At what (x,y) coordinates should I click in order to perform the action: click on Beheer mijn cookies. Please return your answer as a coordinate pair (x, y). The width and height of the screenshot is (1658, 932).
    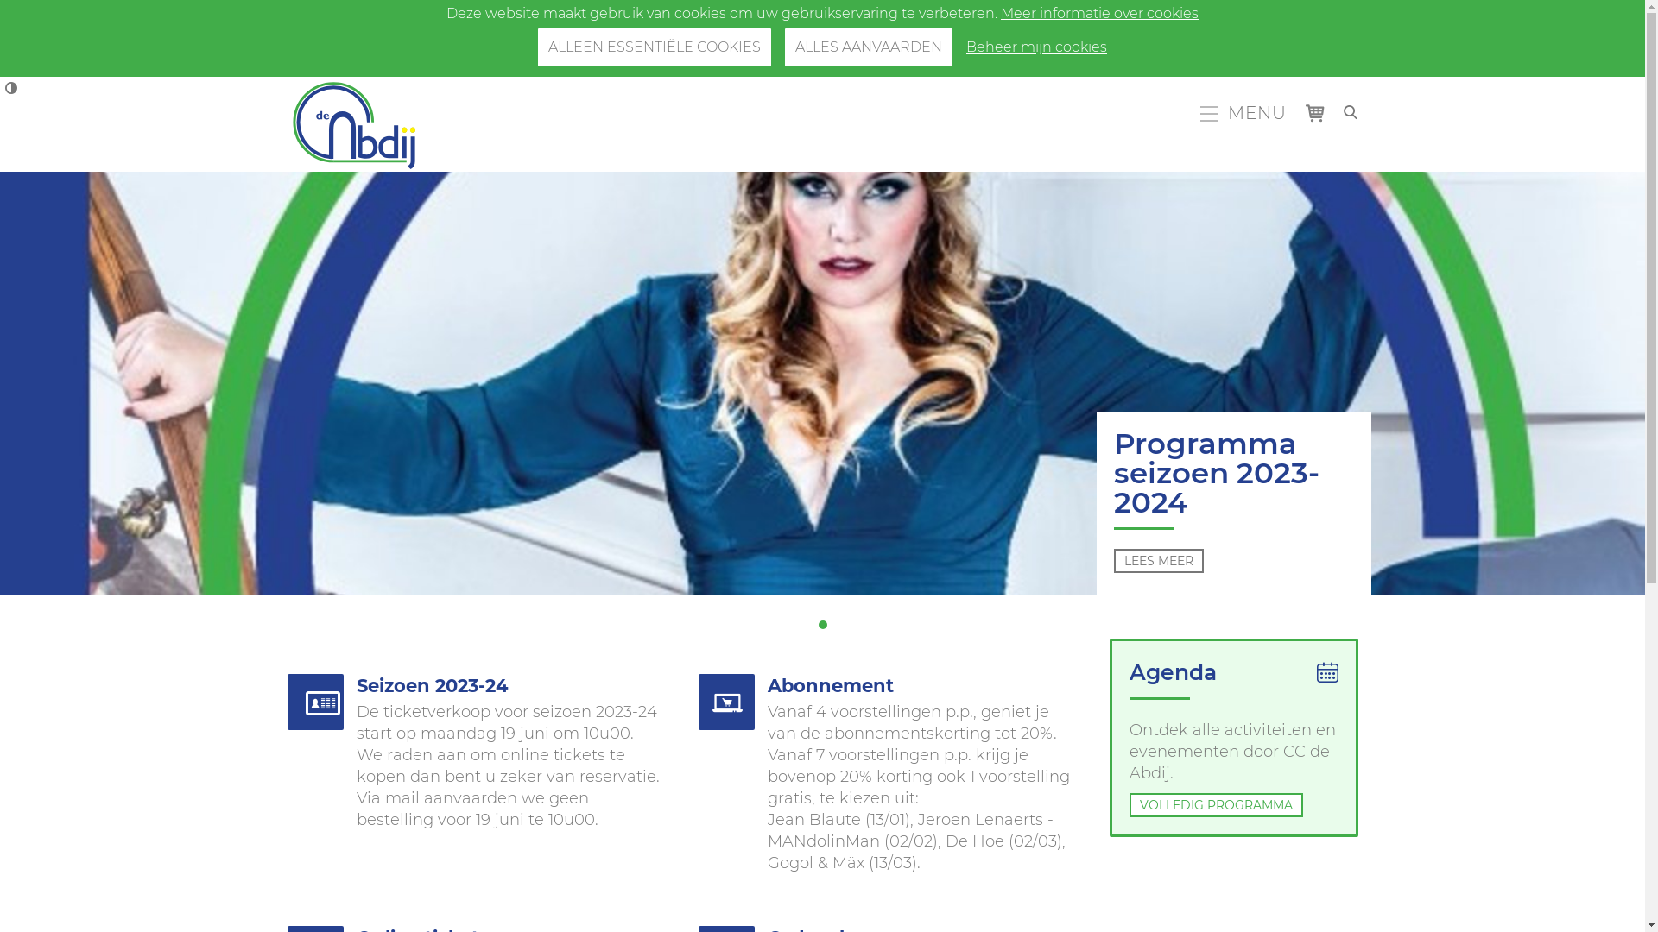
    Looking at the image, I should click on (1036, 47).